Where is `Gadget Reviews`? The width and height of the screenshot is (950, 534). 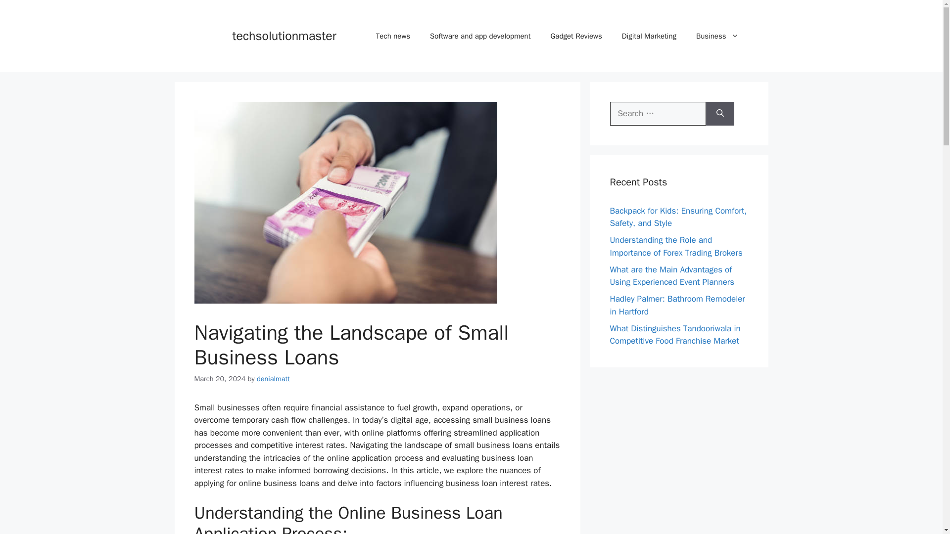 Gadget Reviews is located at coordinates (576, 36).